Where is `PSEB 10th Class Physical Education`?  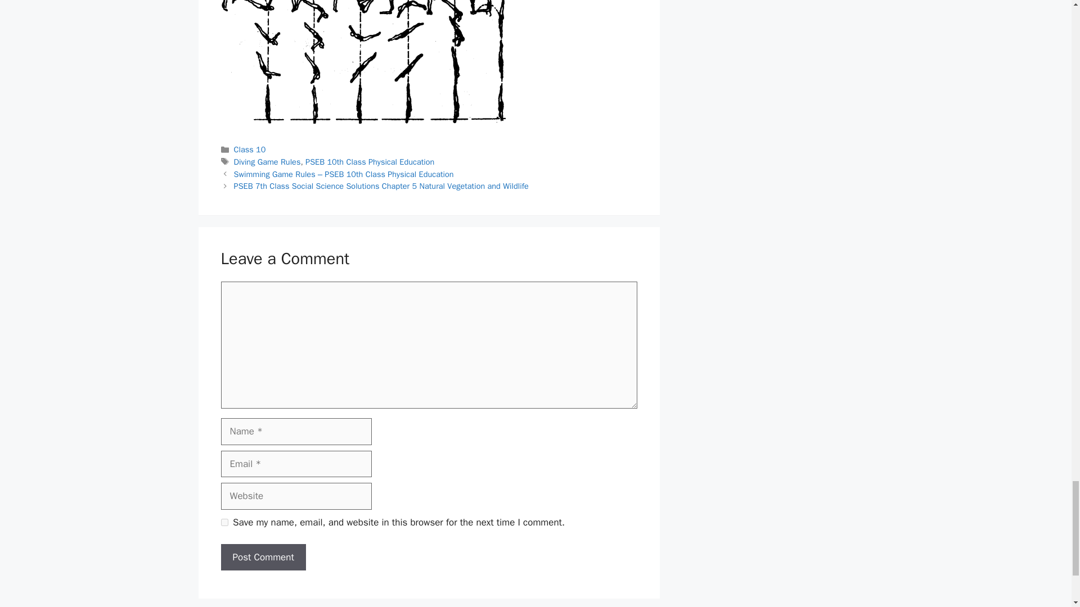
PSEB 10th Class Physical Education is located at coordinates (370, 162).